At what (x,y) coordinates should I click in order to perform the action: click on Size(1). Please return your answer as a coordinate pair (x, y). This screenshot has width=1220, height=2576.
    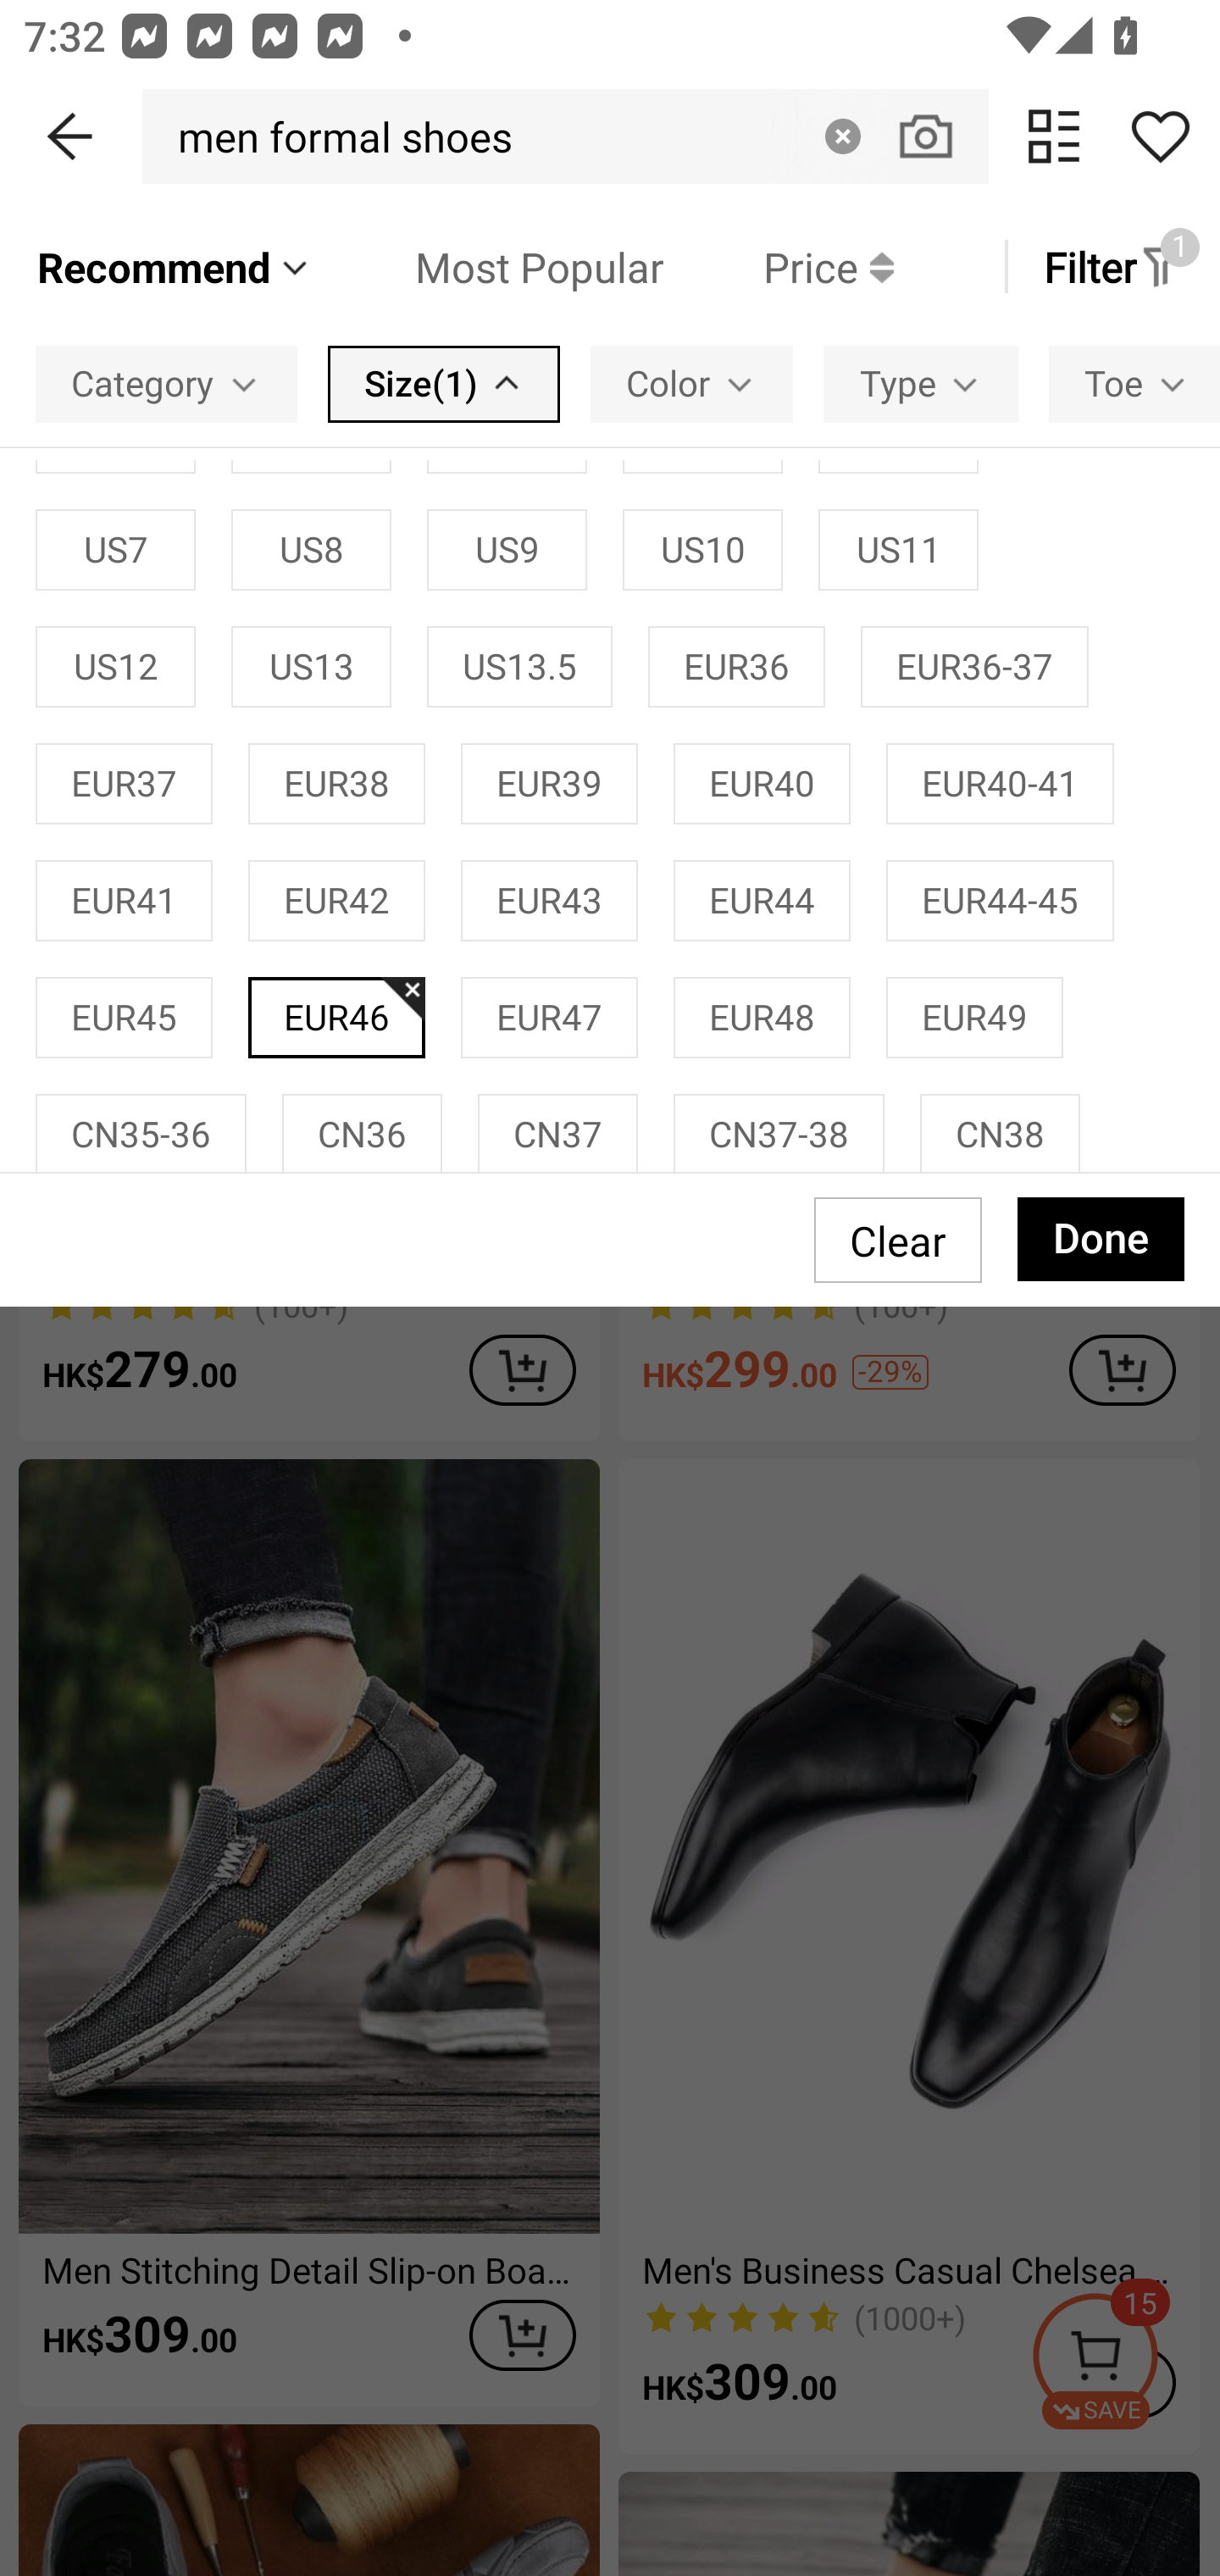
    Looking at the image, I should click on (444, 383).